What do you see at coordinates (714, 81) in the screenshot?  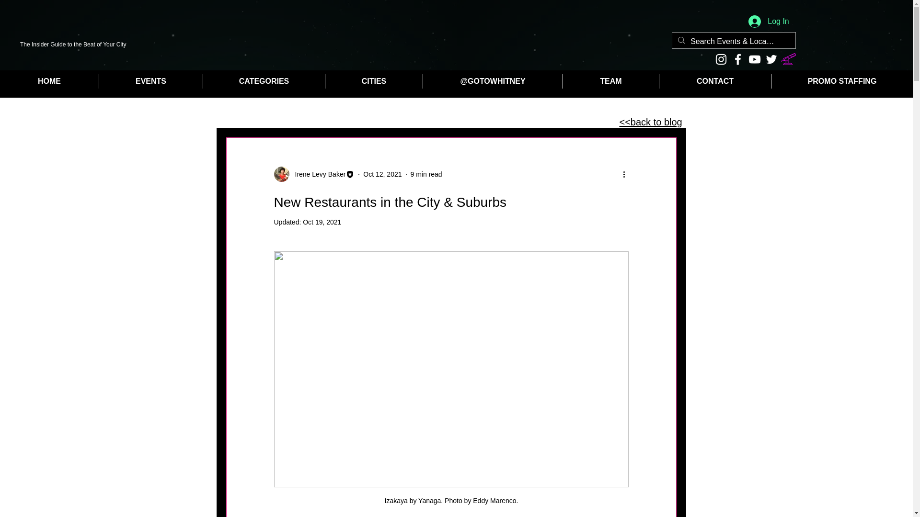 I see `CONTACT` at bounding box center [714, 81].